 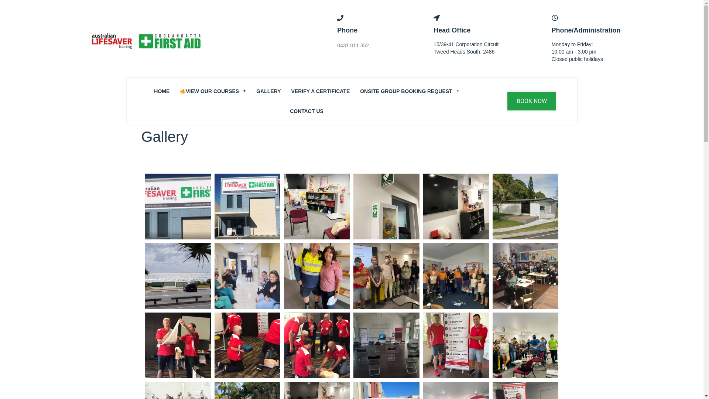 I want to click on ONSITE GROUP BOOKING REQUEST, so click(x=410, y=91).